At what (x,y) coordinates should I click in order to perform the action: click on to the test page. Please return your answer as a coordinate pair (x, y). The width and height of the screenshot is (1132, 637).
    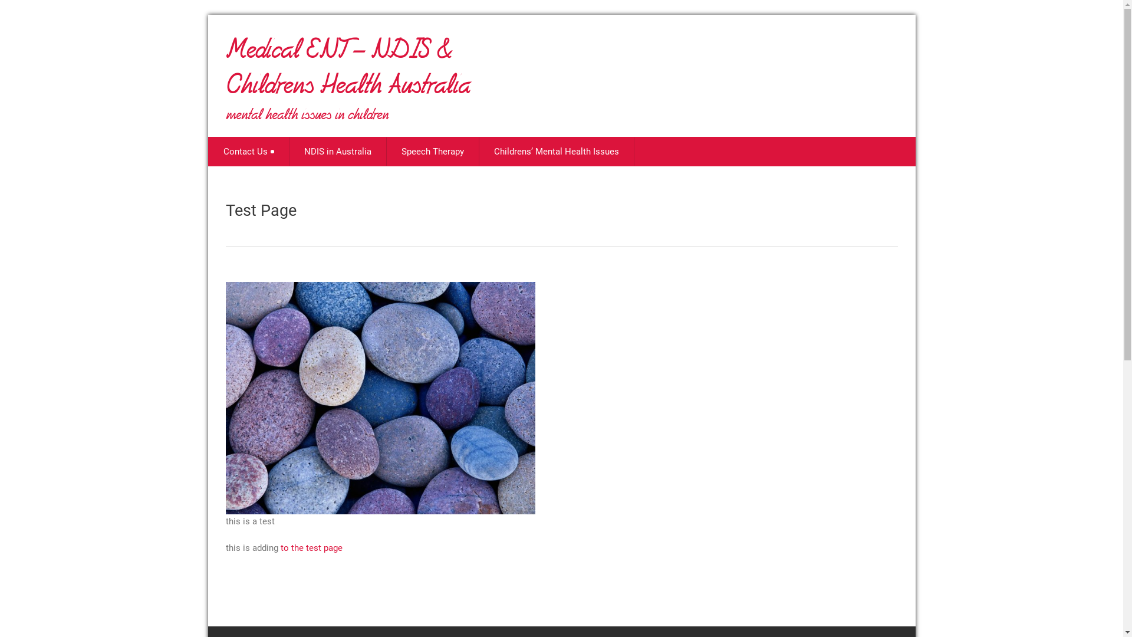
    Looking at the image, I should click on (311, 548).